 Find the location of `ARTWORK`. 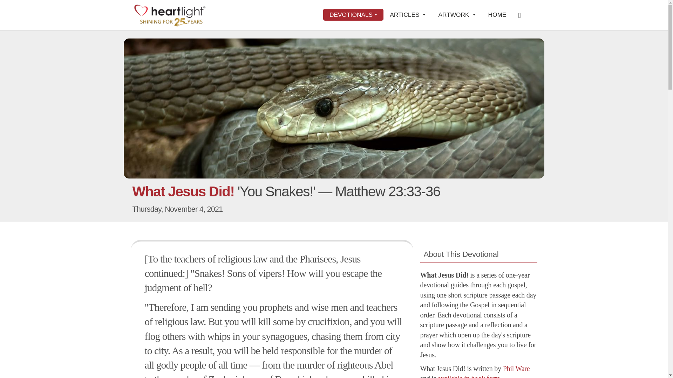

ARTWORK is located at coordinates (457, 15).